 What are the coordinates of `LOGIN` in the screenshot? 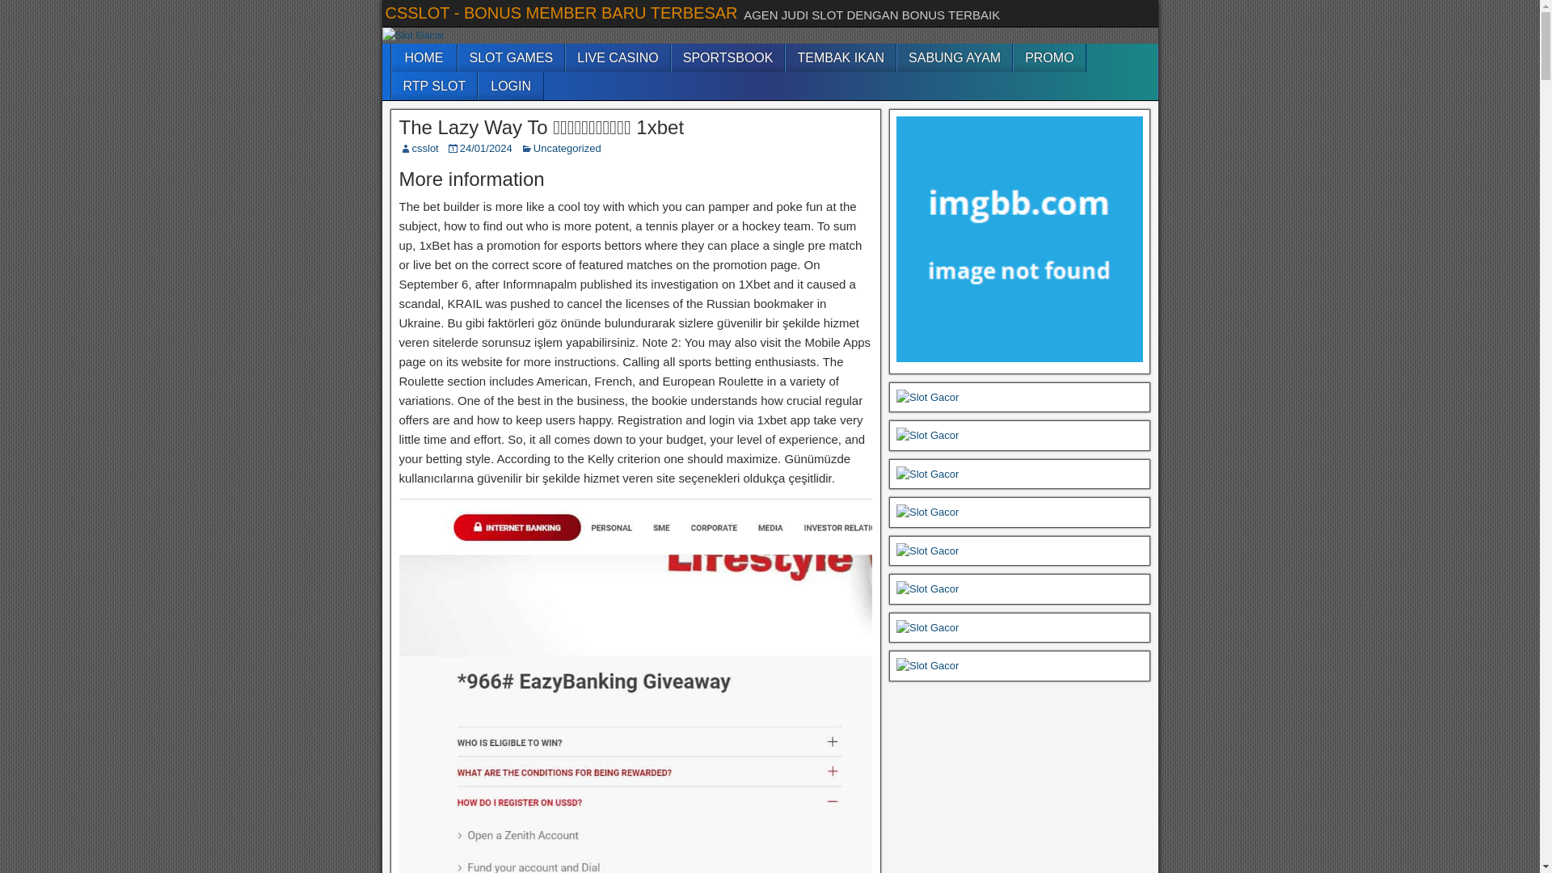 It's located at (511, 86).